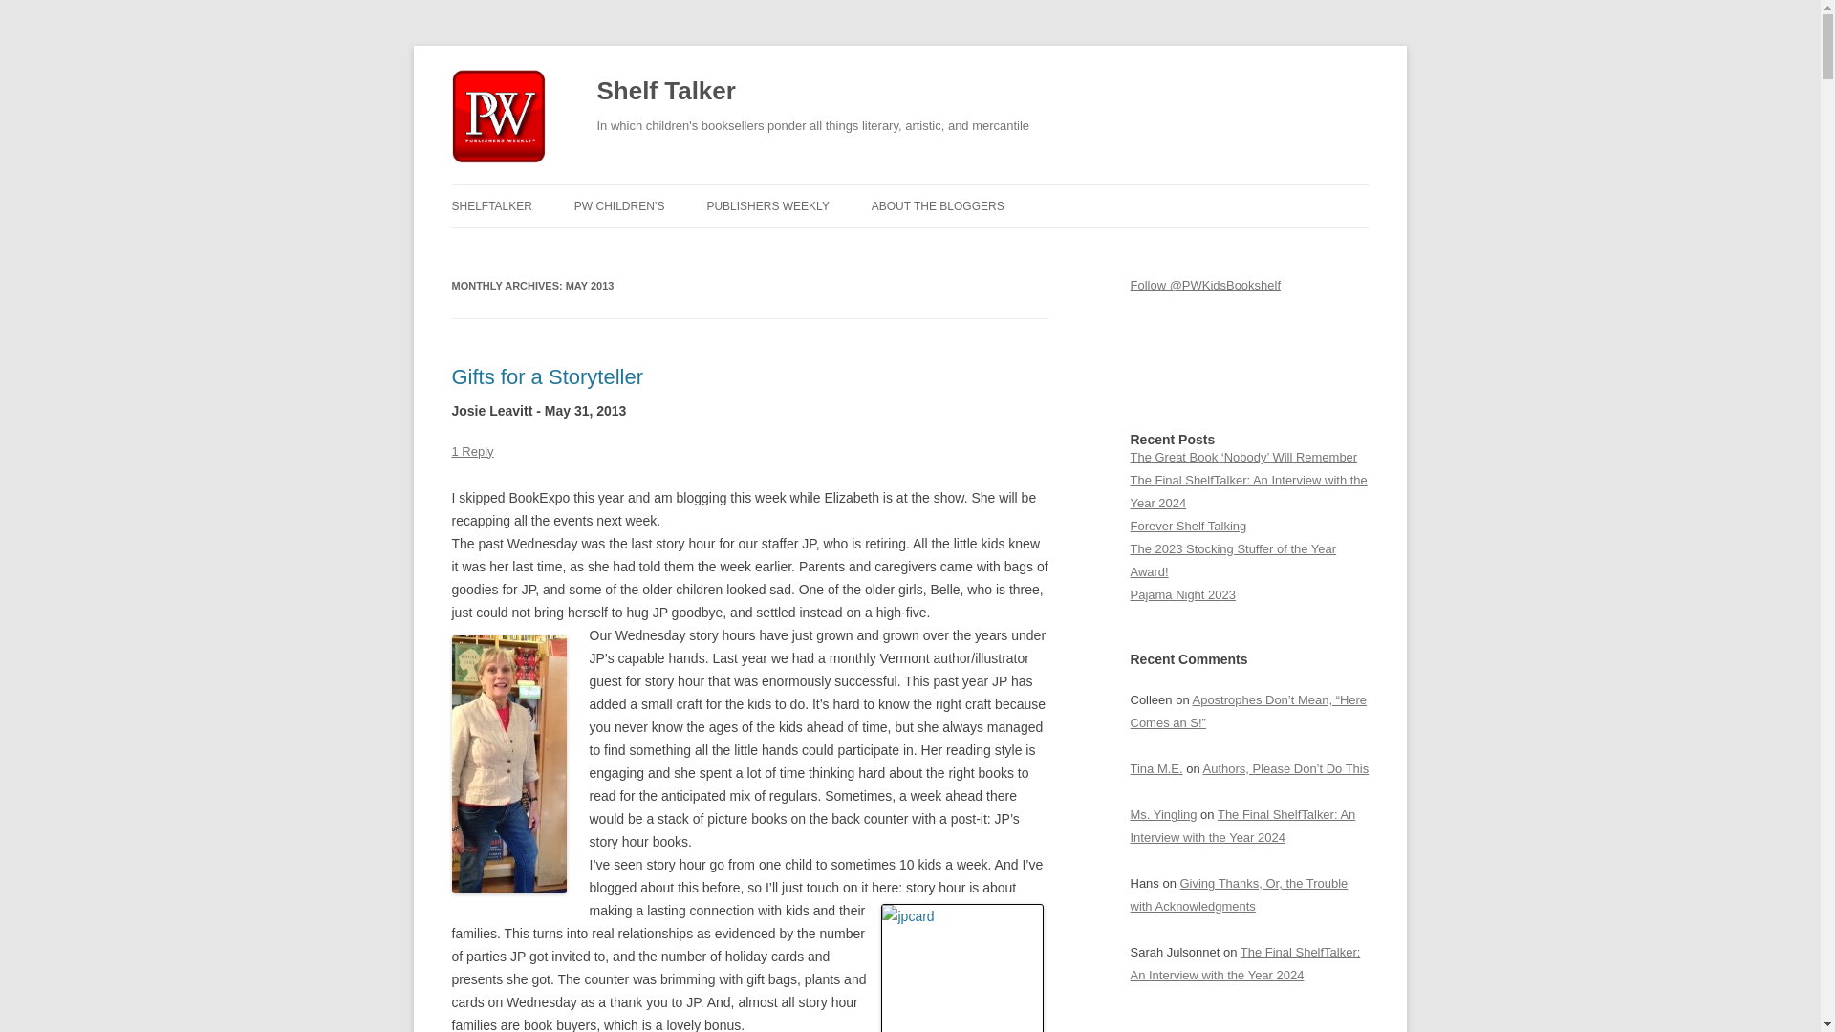  I want to click on Gifts for a Storyteller, so click(547, 376).